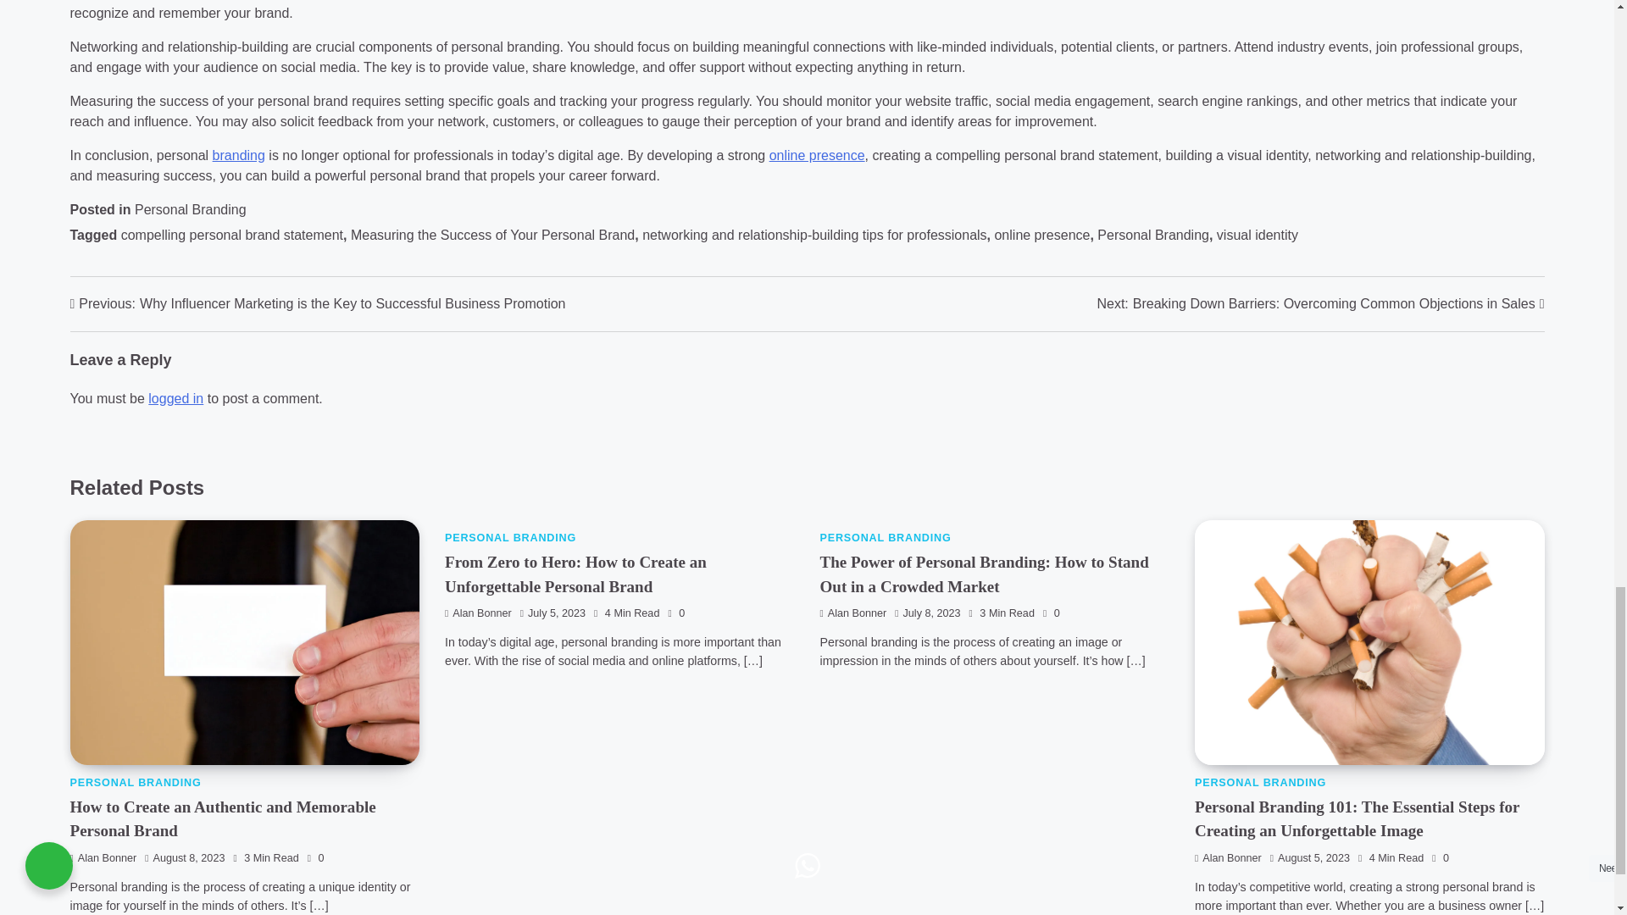 The image size is (1627, 915). Describe the element at coordinates (1042, 235) in the screenshot. I see `online presence` at that location.